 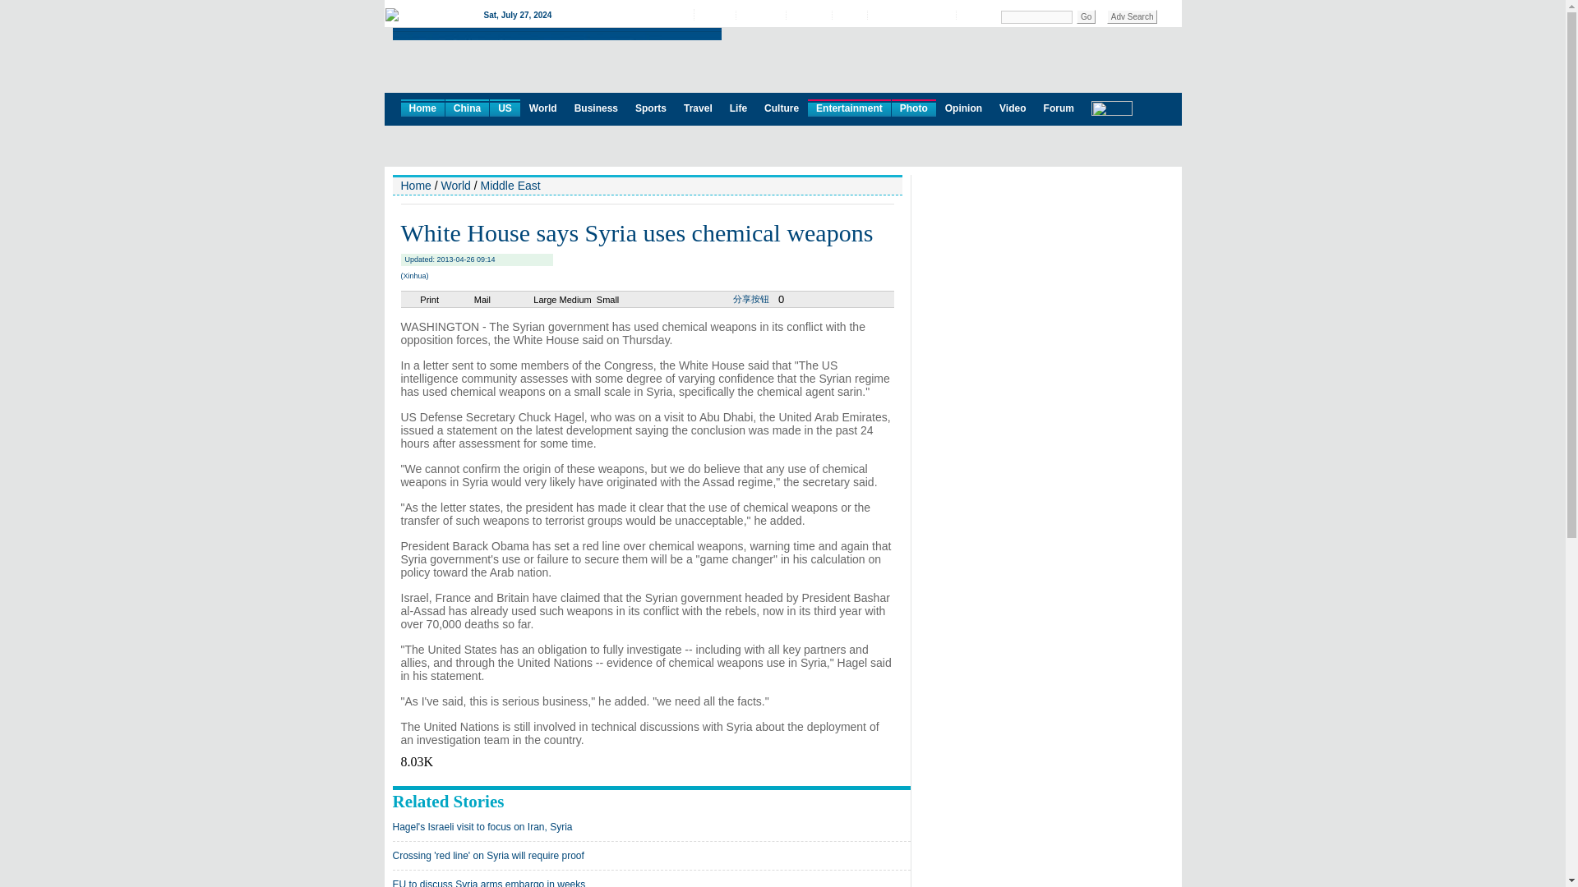 What do you see at coordinates (597, 107) in the screenshot?
I see `Business` at bounding box center [597, 107].